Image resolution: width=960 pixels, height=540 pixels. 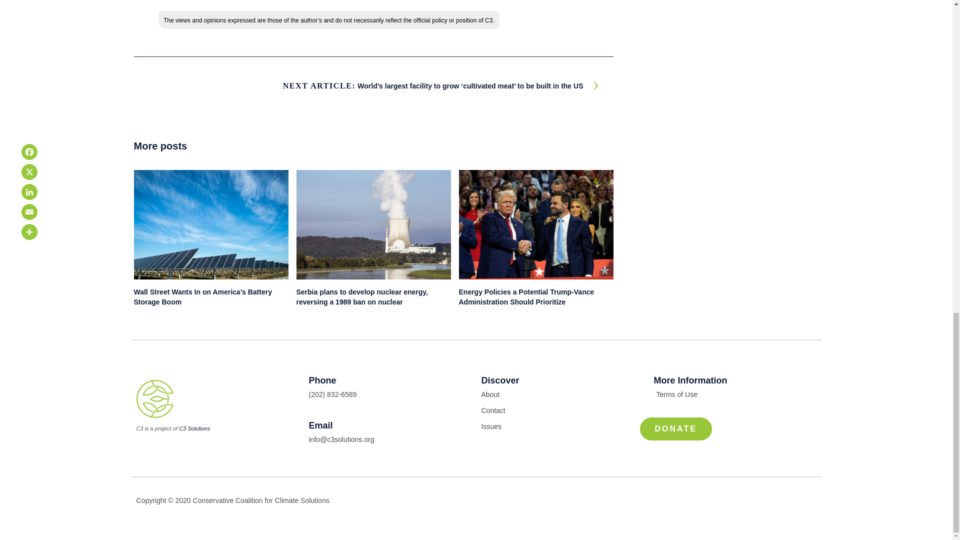 What do you see at coordinates (194, 428) in the screenshot?
I see `C3 Solutions` at bounding box center [194, 428].